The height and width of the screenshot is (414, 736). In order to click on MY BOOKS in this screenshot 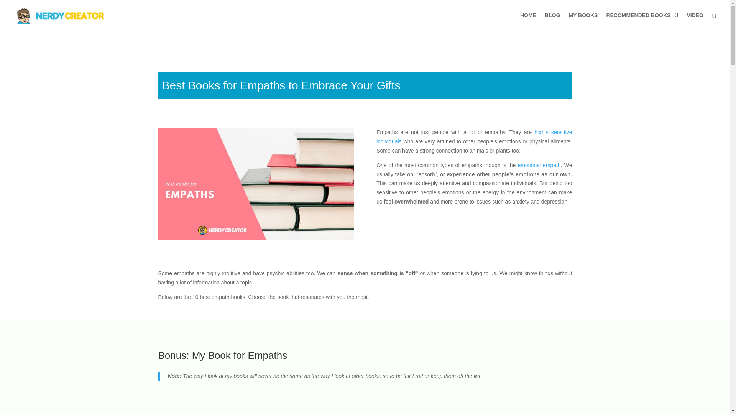, I will do `click(583, 21)`.